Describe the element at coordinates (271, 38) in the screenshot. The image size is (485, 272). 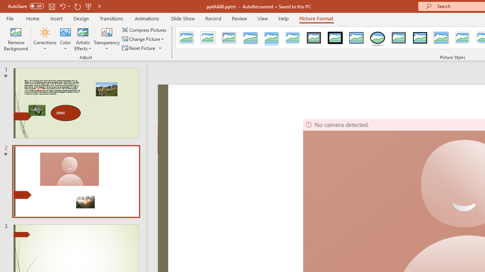
I see `Reflected Rounded Rectangle` at that location.